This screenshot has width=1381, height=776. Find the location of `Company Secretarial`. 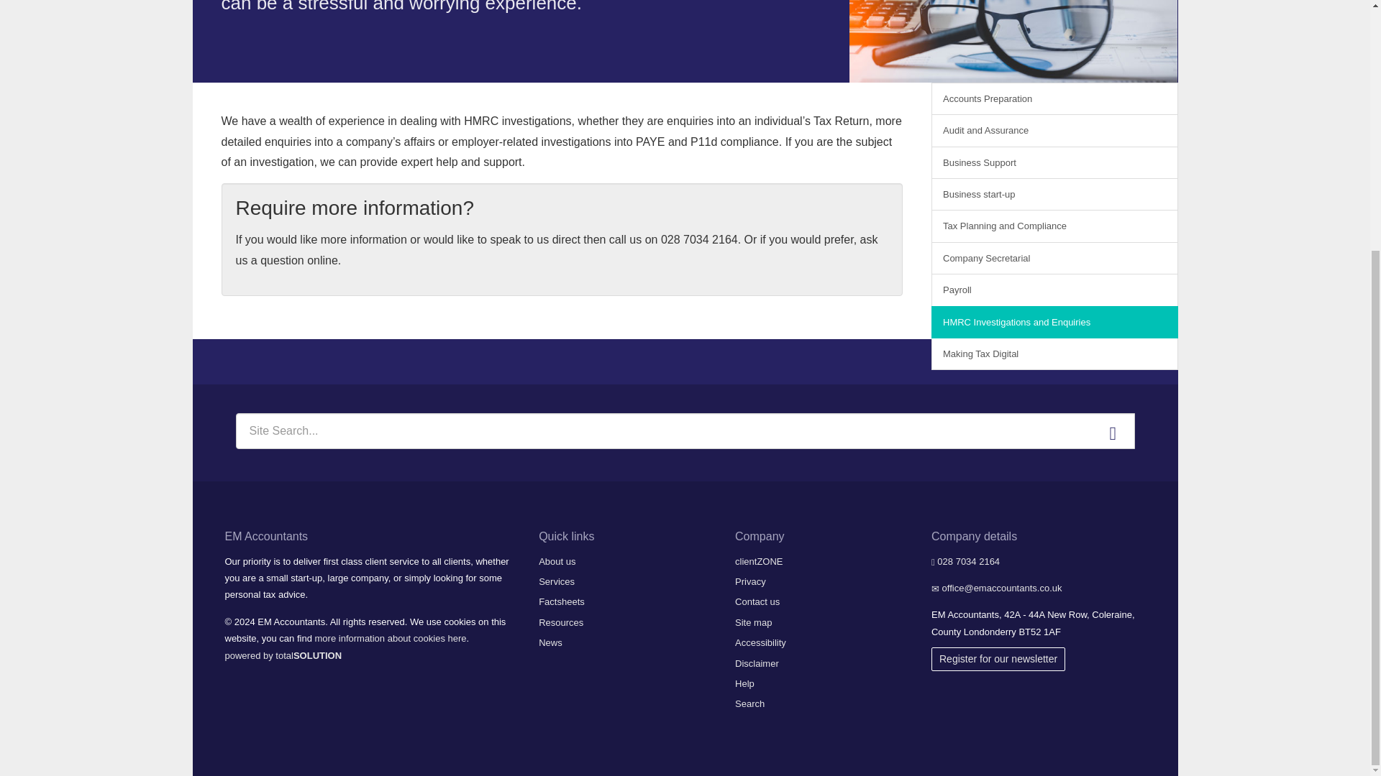

Company Secretarial is located at coordinates (1054, 258).